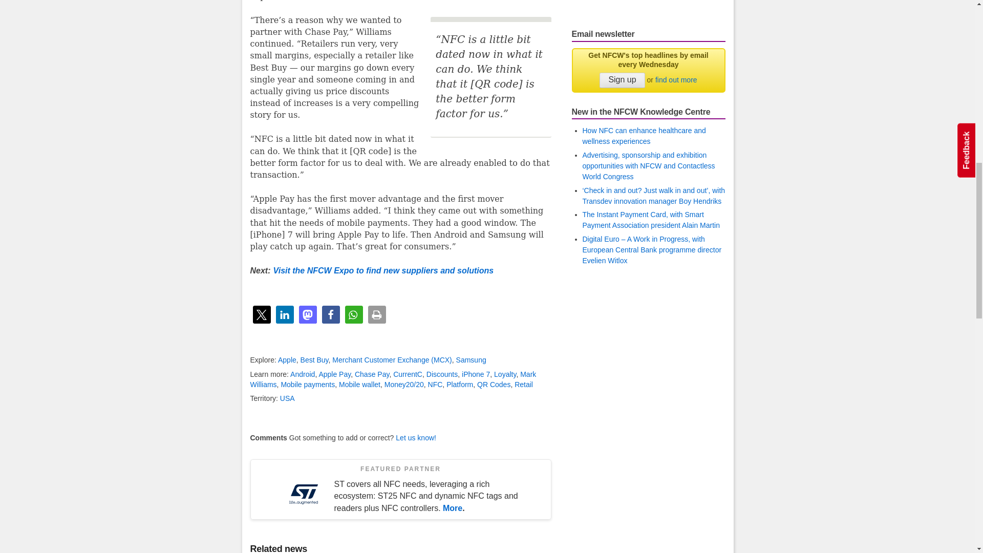  Describe the element at coordinates (284, 314) in the screenshot. I see `Share on LinkedIn` at that location.